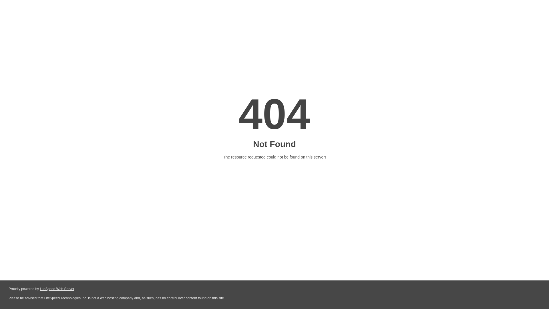  I want to click on LiteSpeed Web Server, so click(57, 289).